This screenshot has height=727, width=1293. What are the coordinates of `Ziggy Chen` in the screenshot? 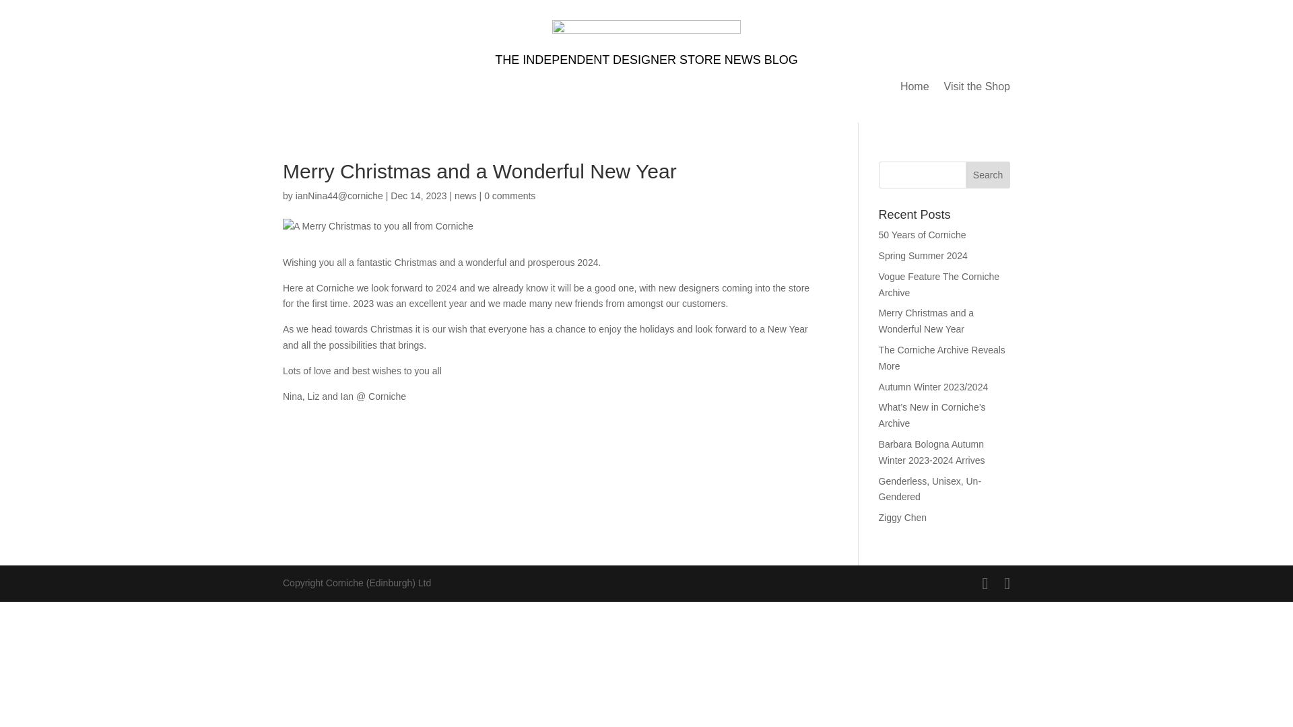 It's located at (902, 517).